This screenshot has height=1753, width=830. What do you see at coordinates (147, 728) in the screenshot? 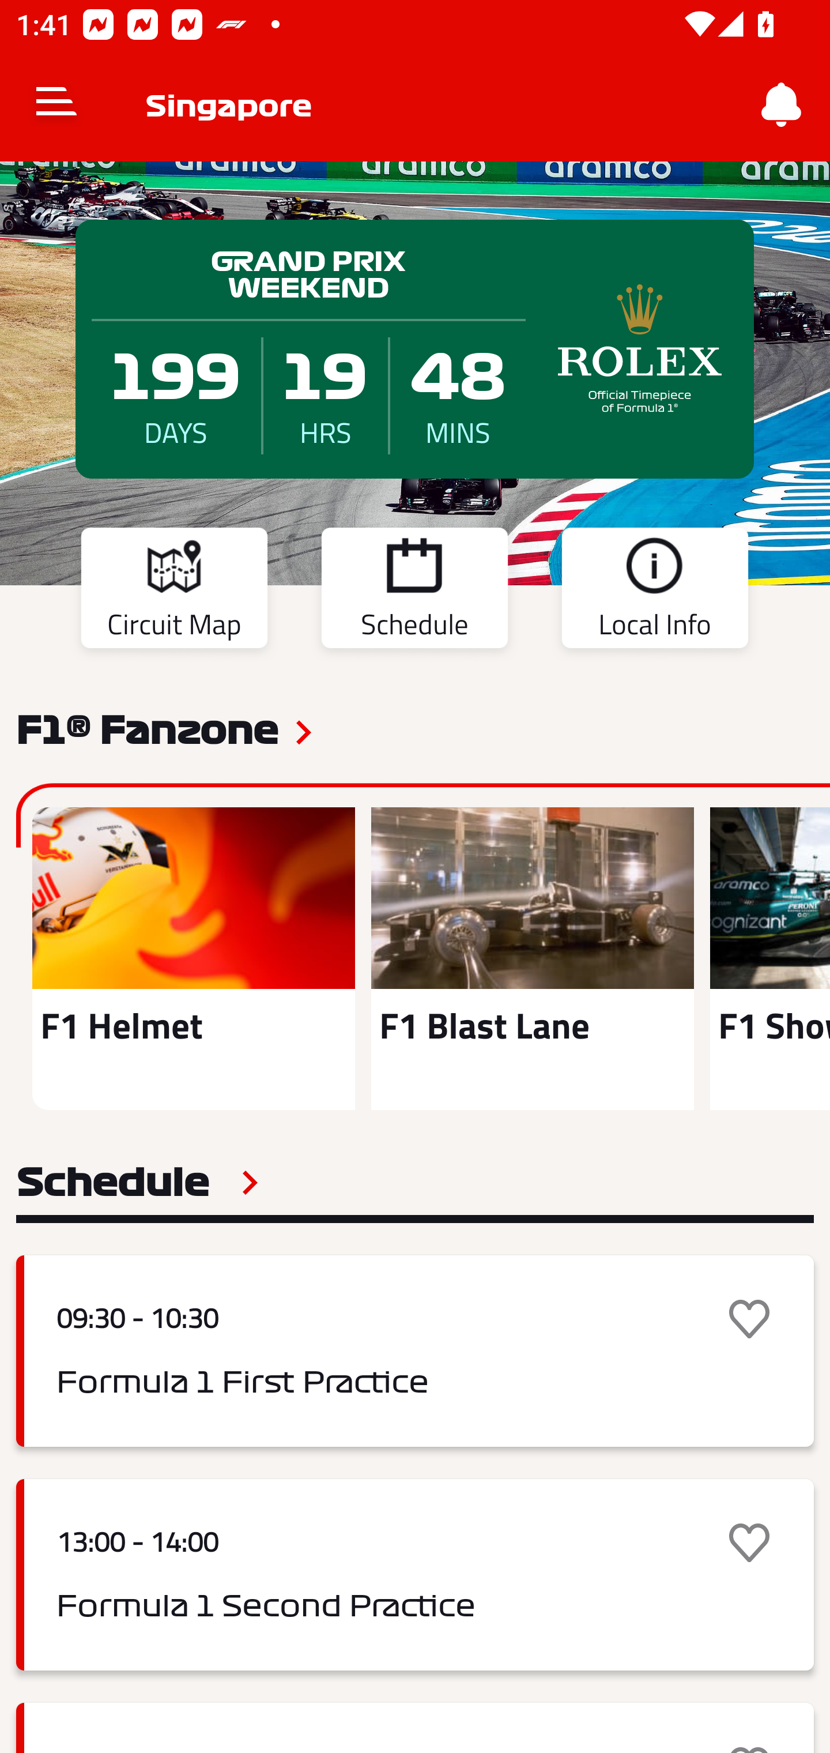
I see `F1® Fanzone` at bounding box center [147, 728].